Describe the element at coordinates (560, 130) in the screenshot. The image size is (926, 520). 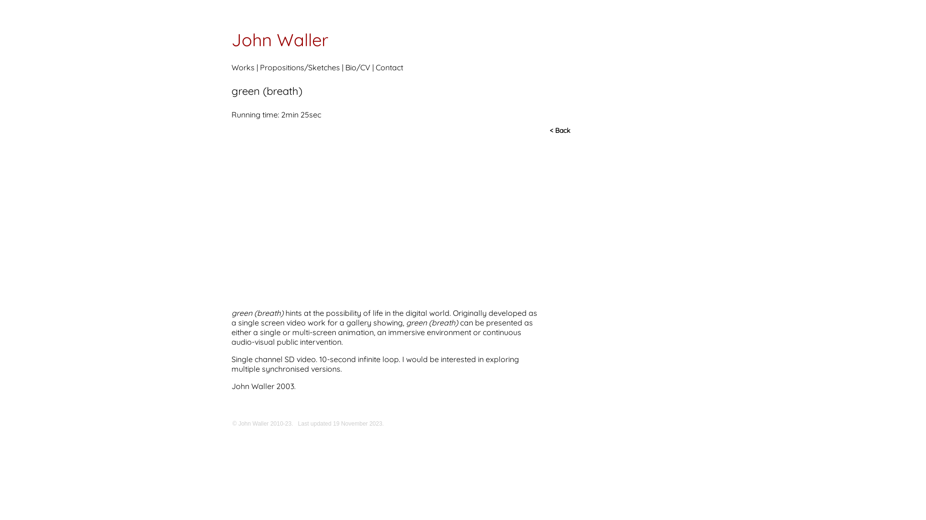
I see `< Back` at that location.